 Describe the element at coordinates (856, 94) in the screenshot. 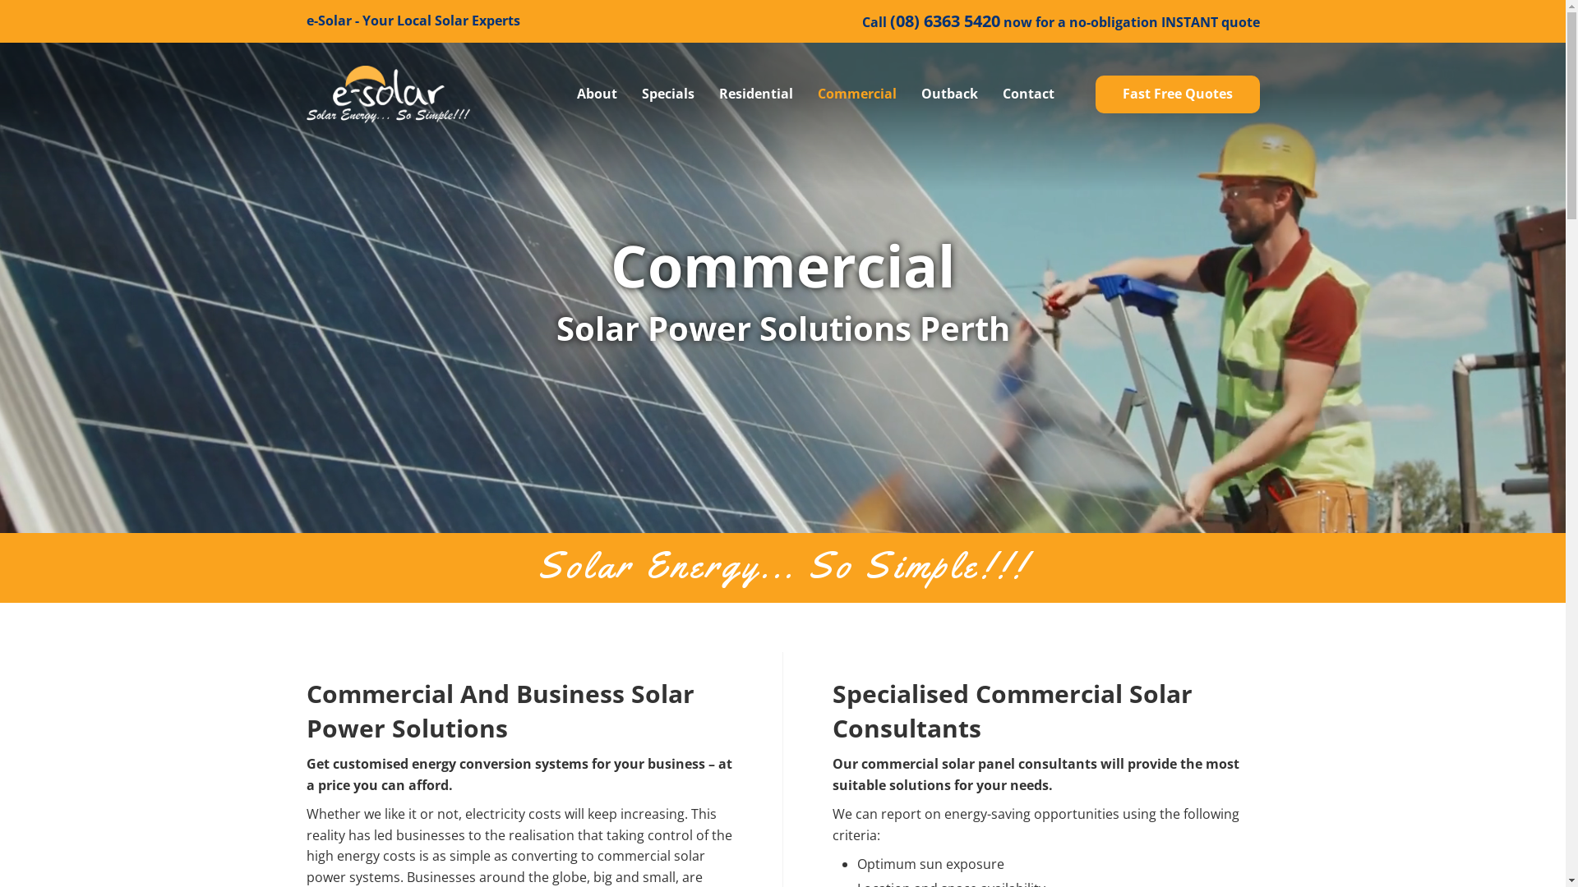

I see `Commercial` at that location.